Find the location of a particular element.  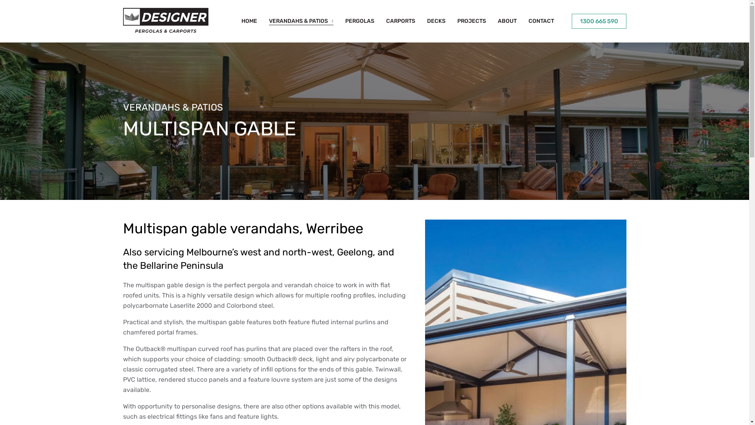

VERANDAHS & PATIOS is located at coordinates (301, 21).